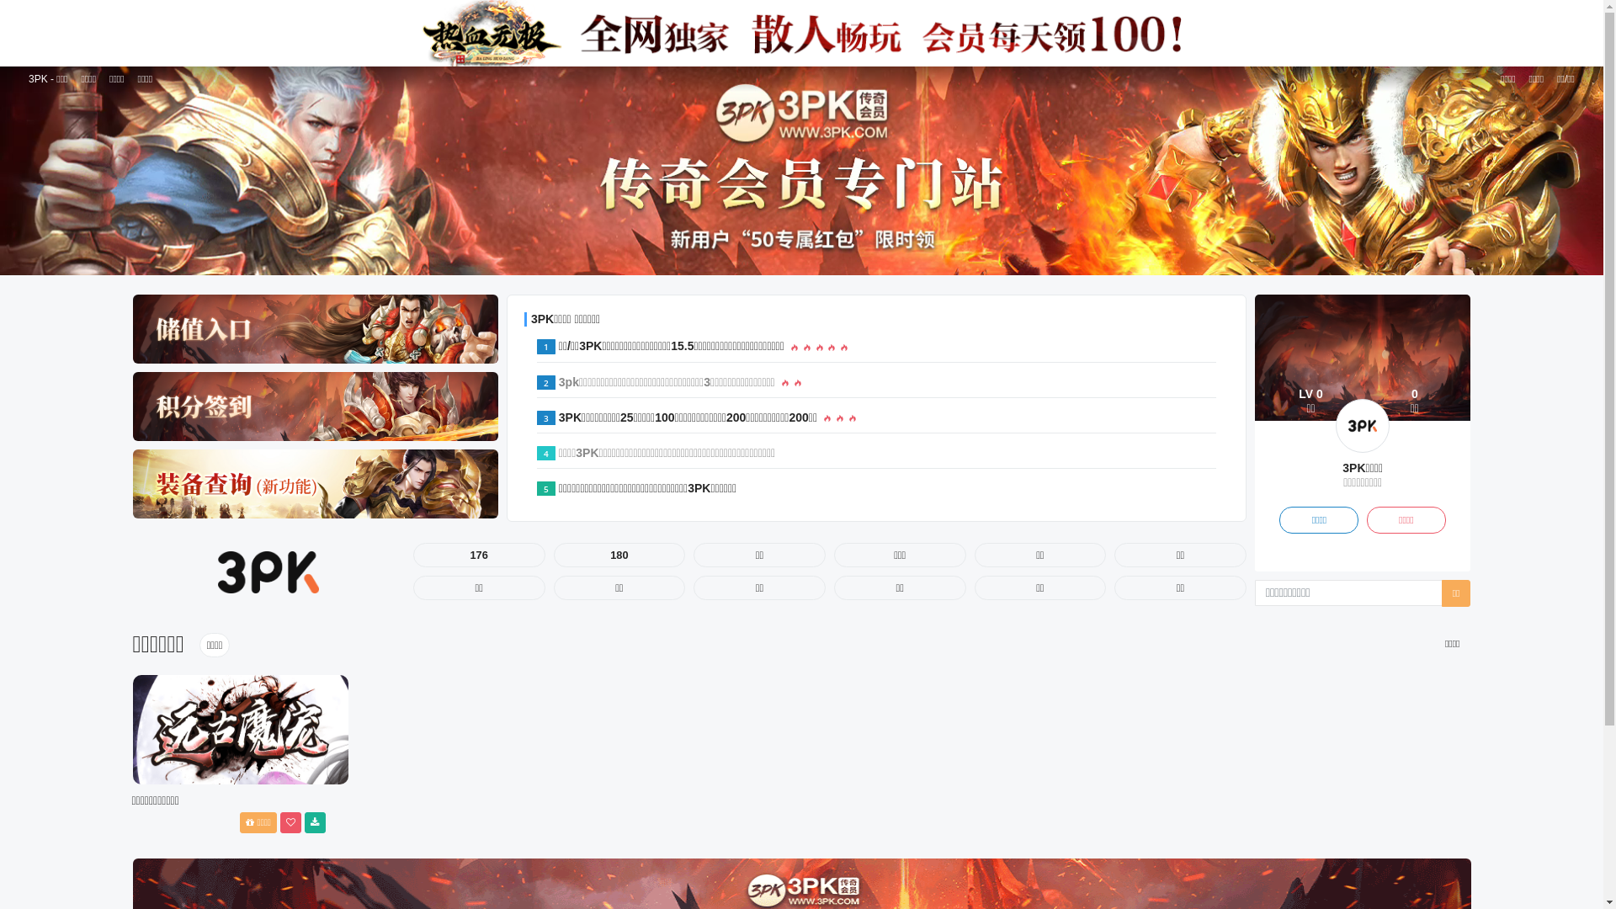 This screenshot has width=1616, height=909. I want to click on 180, so click(619, 555).